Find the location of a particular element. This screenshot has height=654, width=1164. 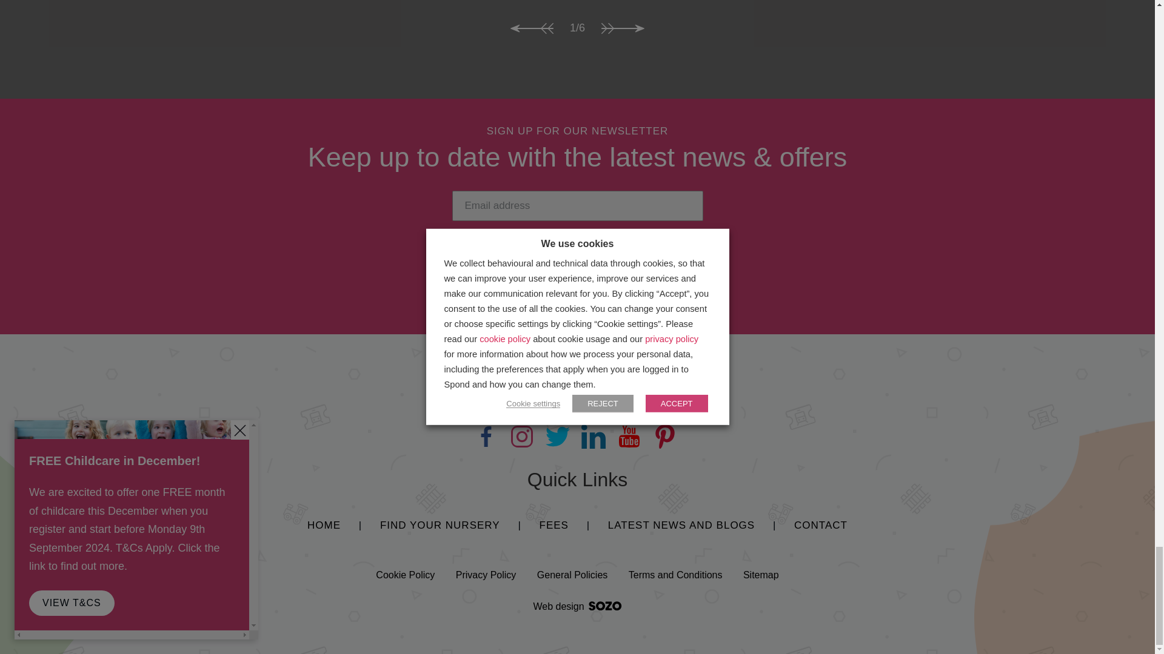

Follow us on facebook is located at coordinates (486, 437).